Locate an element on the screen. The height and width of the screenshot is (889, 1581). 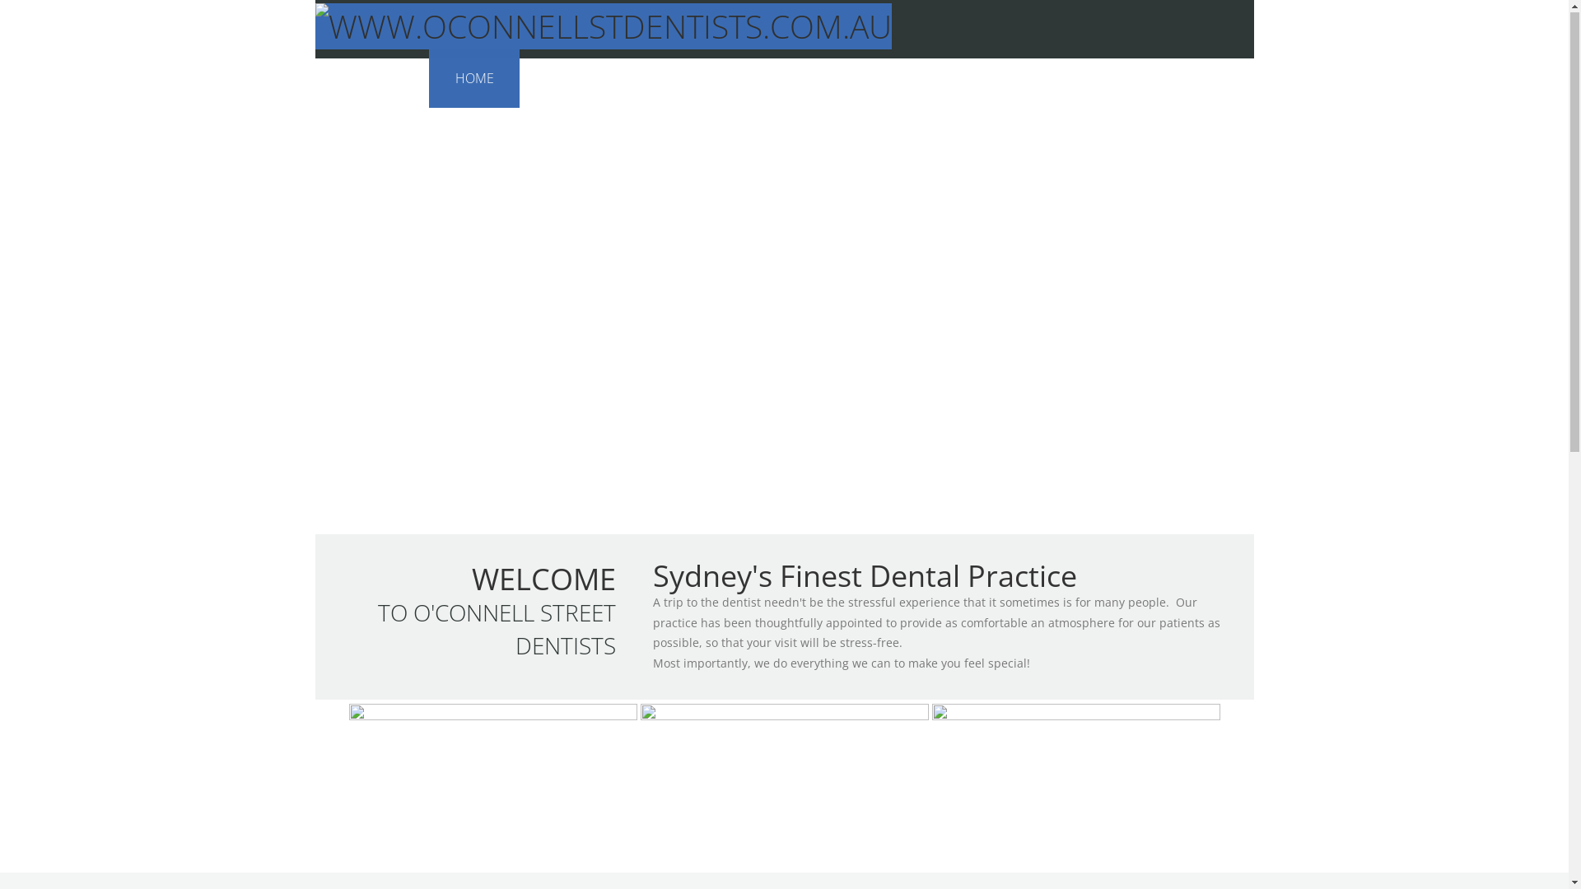
HOME is located at coordinates (474, 79).